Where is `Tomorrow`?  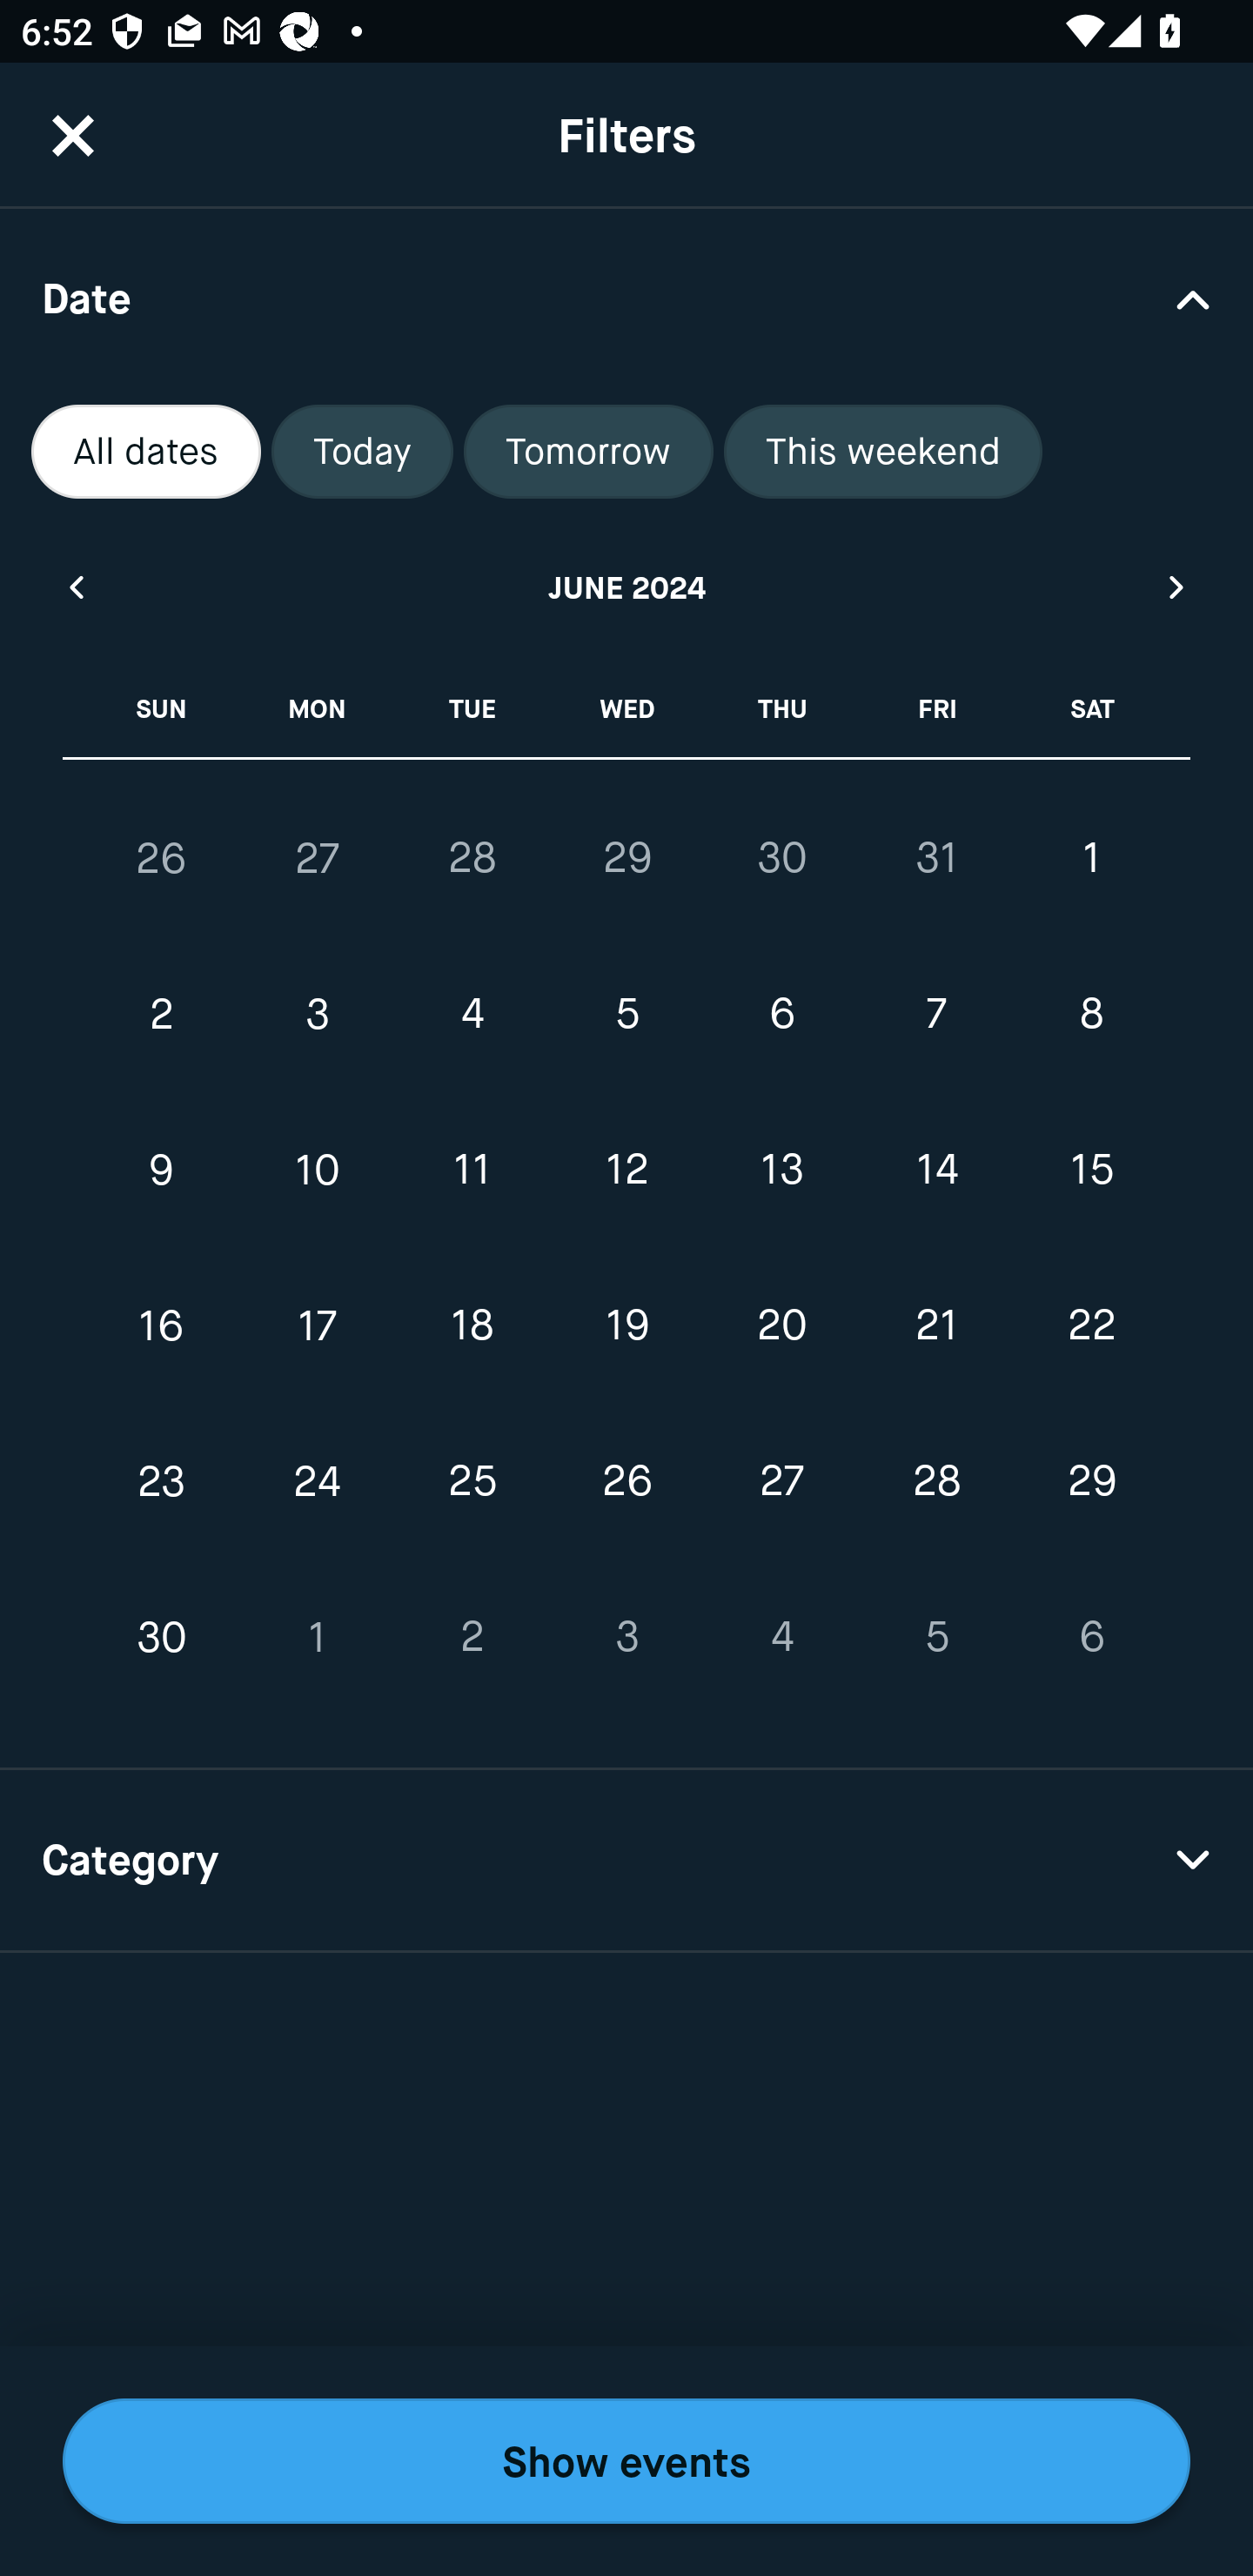
Tomorrow is located at coordinates (588, 452).